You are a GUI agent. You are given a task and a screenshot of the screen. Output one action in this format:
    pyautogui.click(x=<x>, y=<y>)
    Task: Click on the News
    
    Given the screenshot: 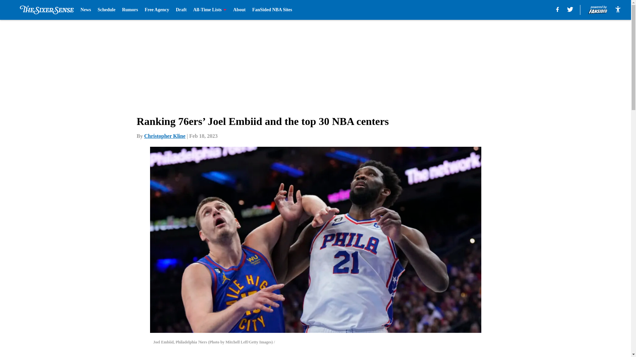 What is the action you would take?
    pyautogui.click(x=85, y=10)
    